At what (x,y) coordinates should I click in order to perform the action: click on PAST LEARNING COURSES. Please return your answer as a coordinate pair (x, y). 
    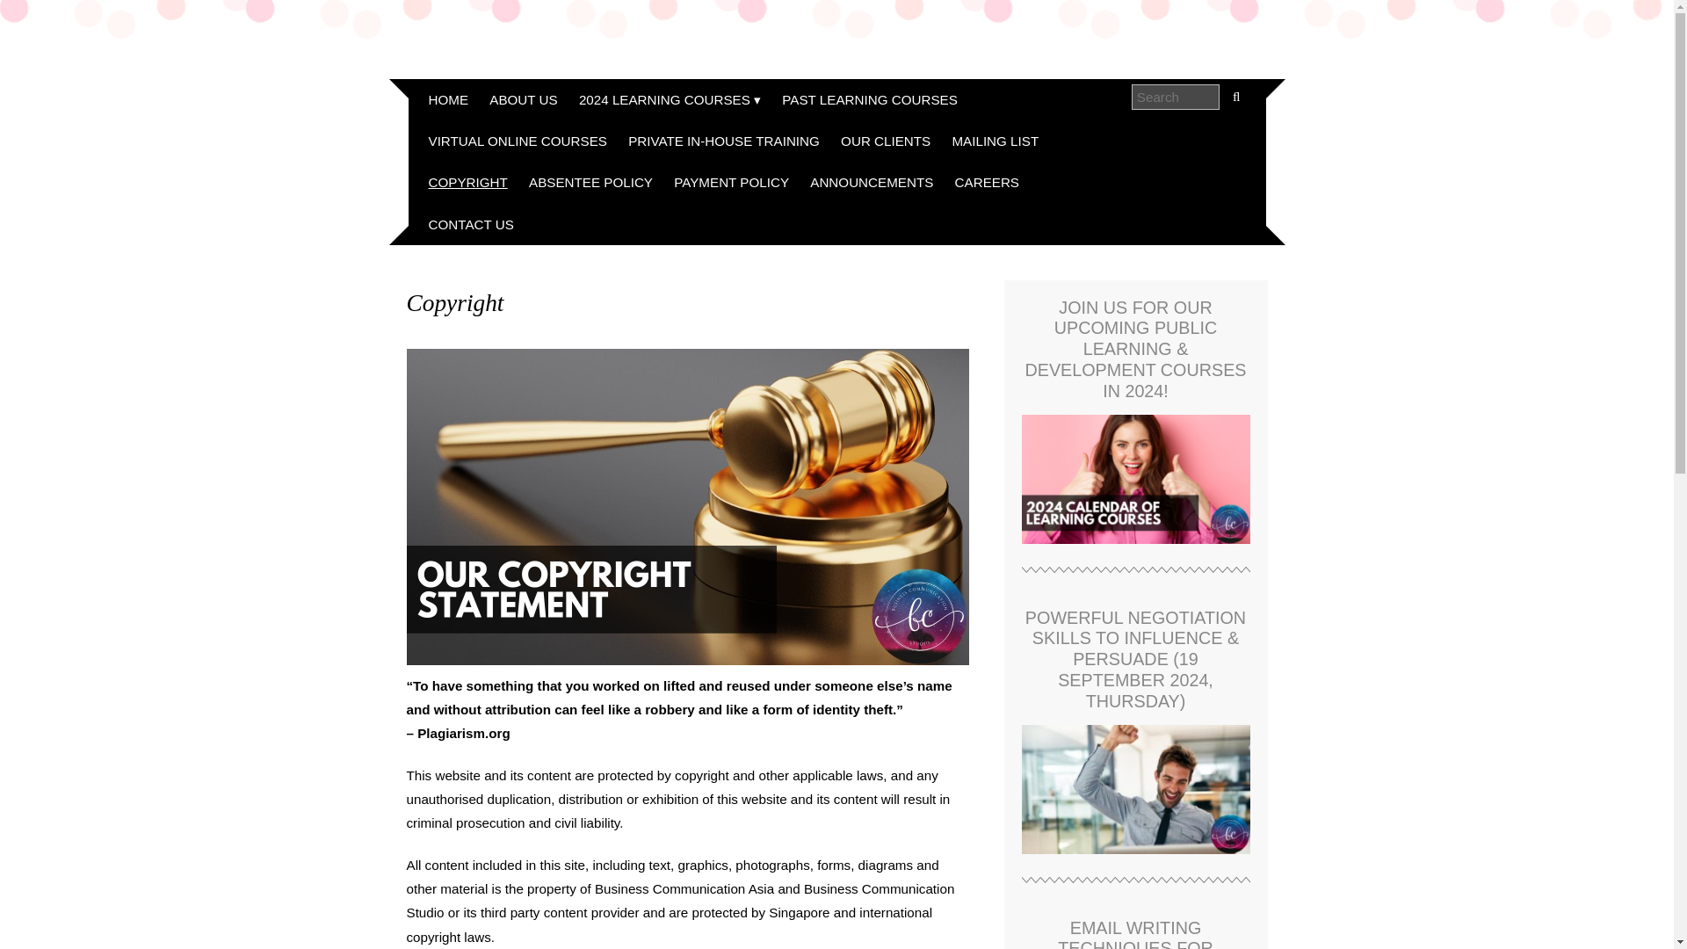
    Looking at the image, I should click on (868, 99).